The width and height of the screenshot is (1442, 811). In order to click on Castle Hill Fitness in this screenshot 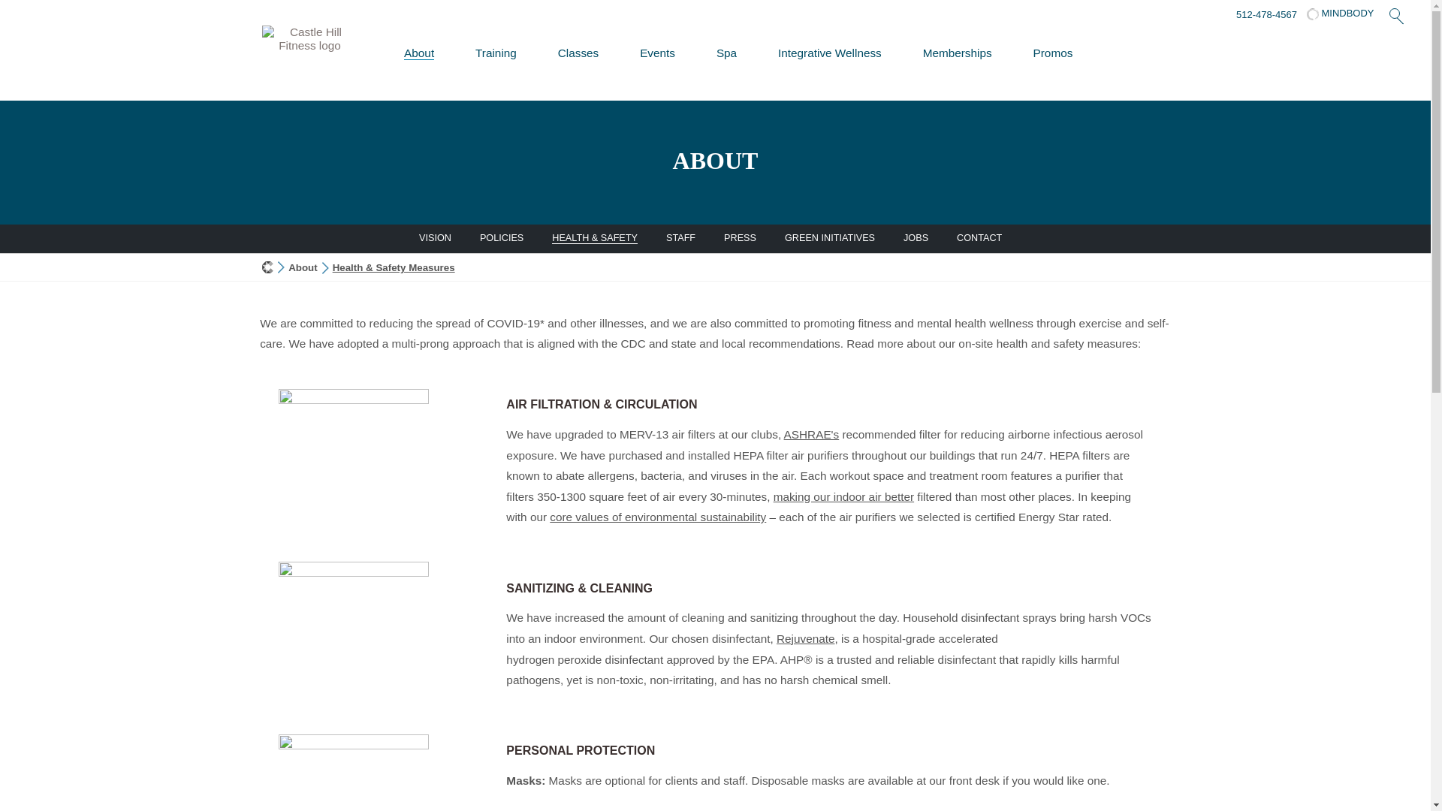, I will do `click(309, 53)`.